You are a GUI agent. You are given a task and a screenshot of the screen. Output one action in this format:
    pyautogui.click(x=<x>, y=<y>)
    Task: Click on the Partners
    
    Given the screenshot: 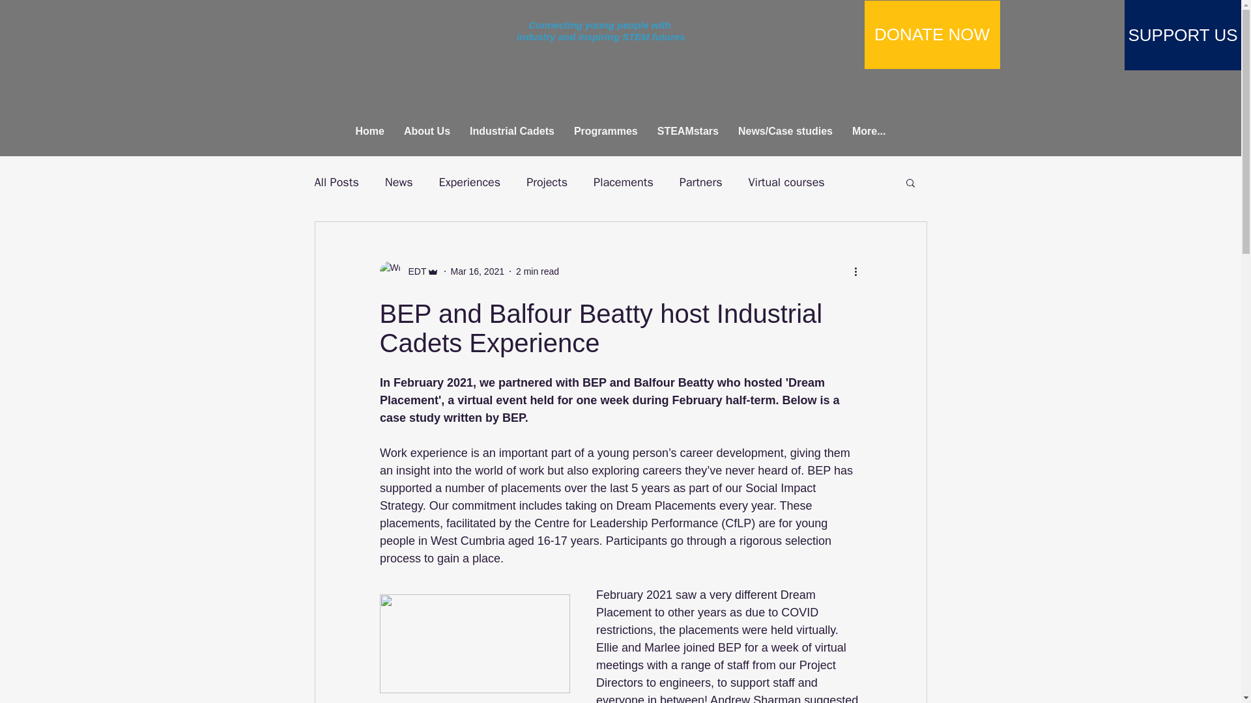 What is the action you would take?
    pyautogui.click(x=701, y=182)
    